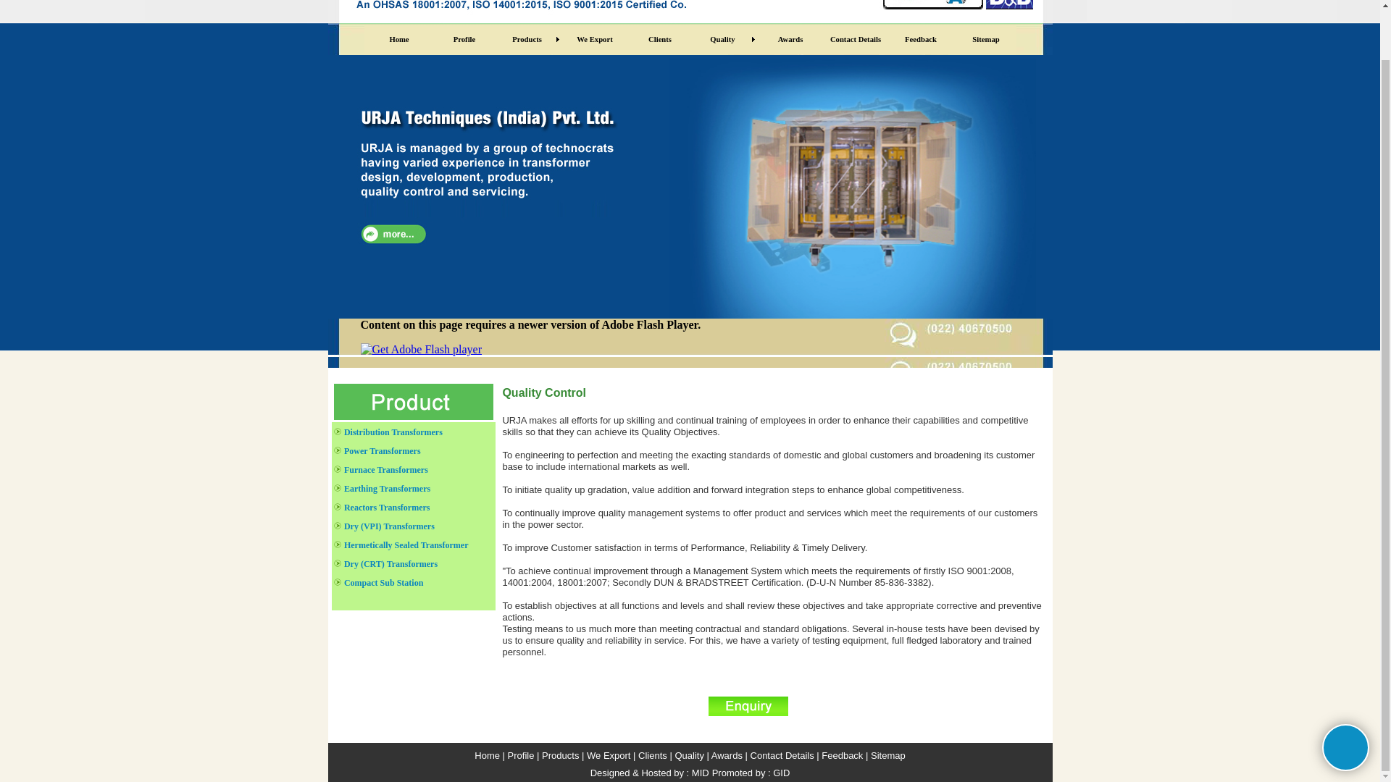  I want to click on Home, so click(396, 39).